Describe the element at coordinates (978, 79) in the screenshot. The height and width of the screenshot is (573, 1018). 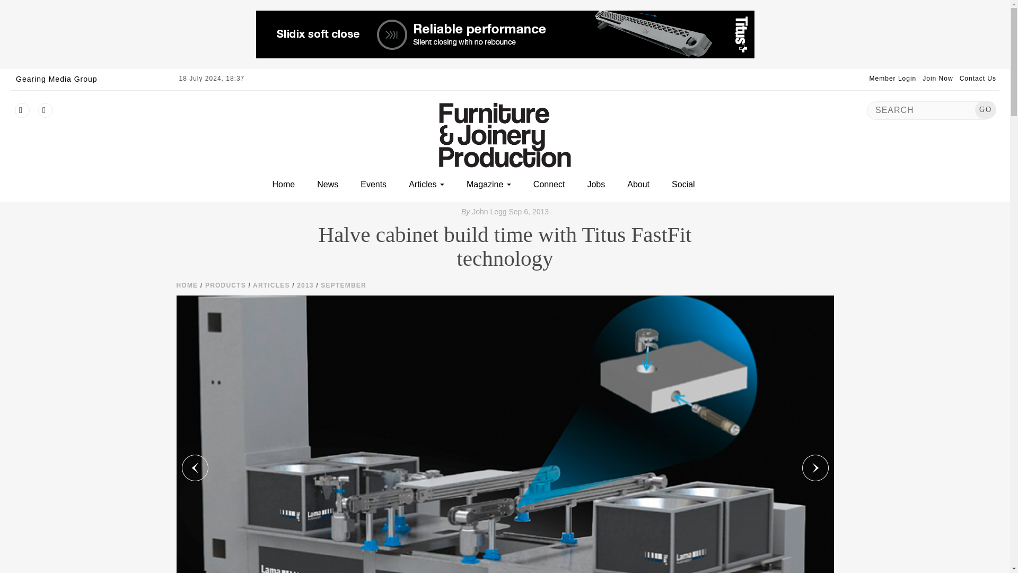
I see `Contact Us` at that location.